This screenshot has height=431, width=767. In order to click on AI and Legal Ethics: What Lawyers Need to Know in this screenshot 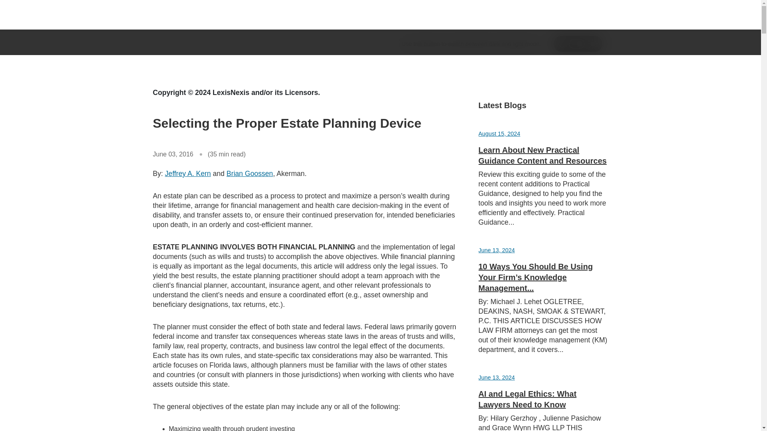, I will do `click(527, 399)`.